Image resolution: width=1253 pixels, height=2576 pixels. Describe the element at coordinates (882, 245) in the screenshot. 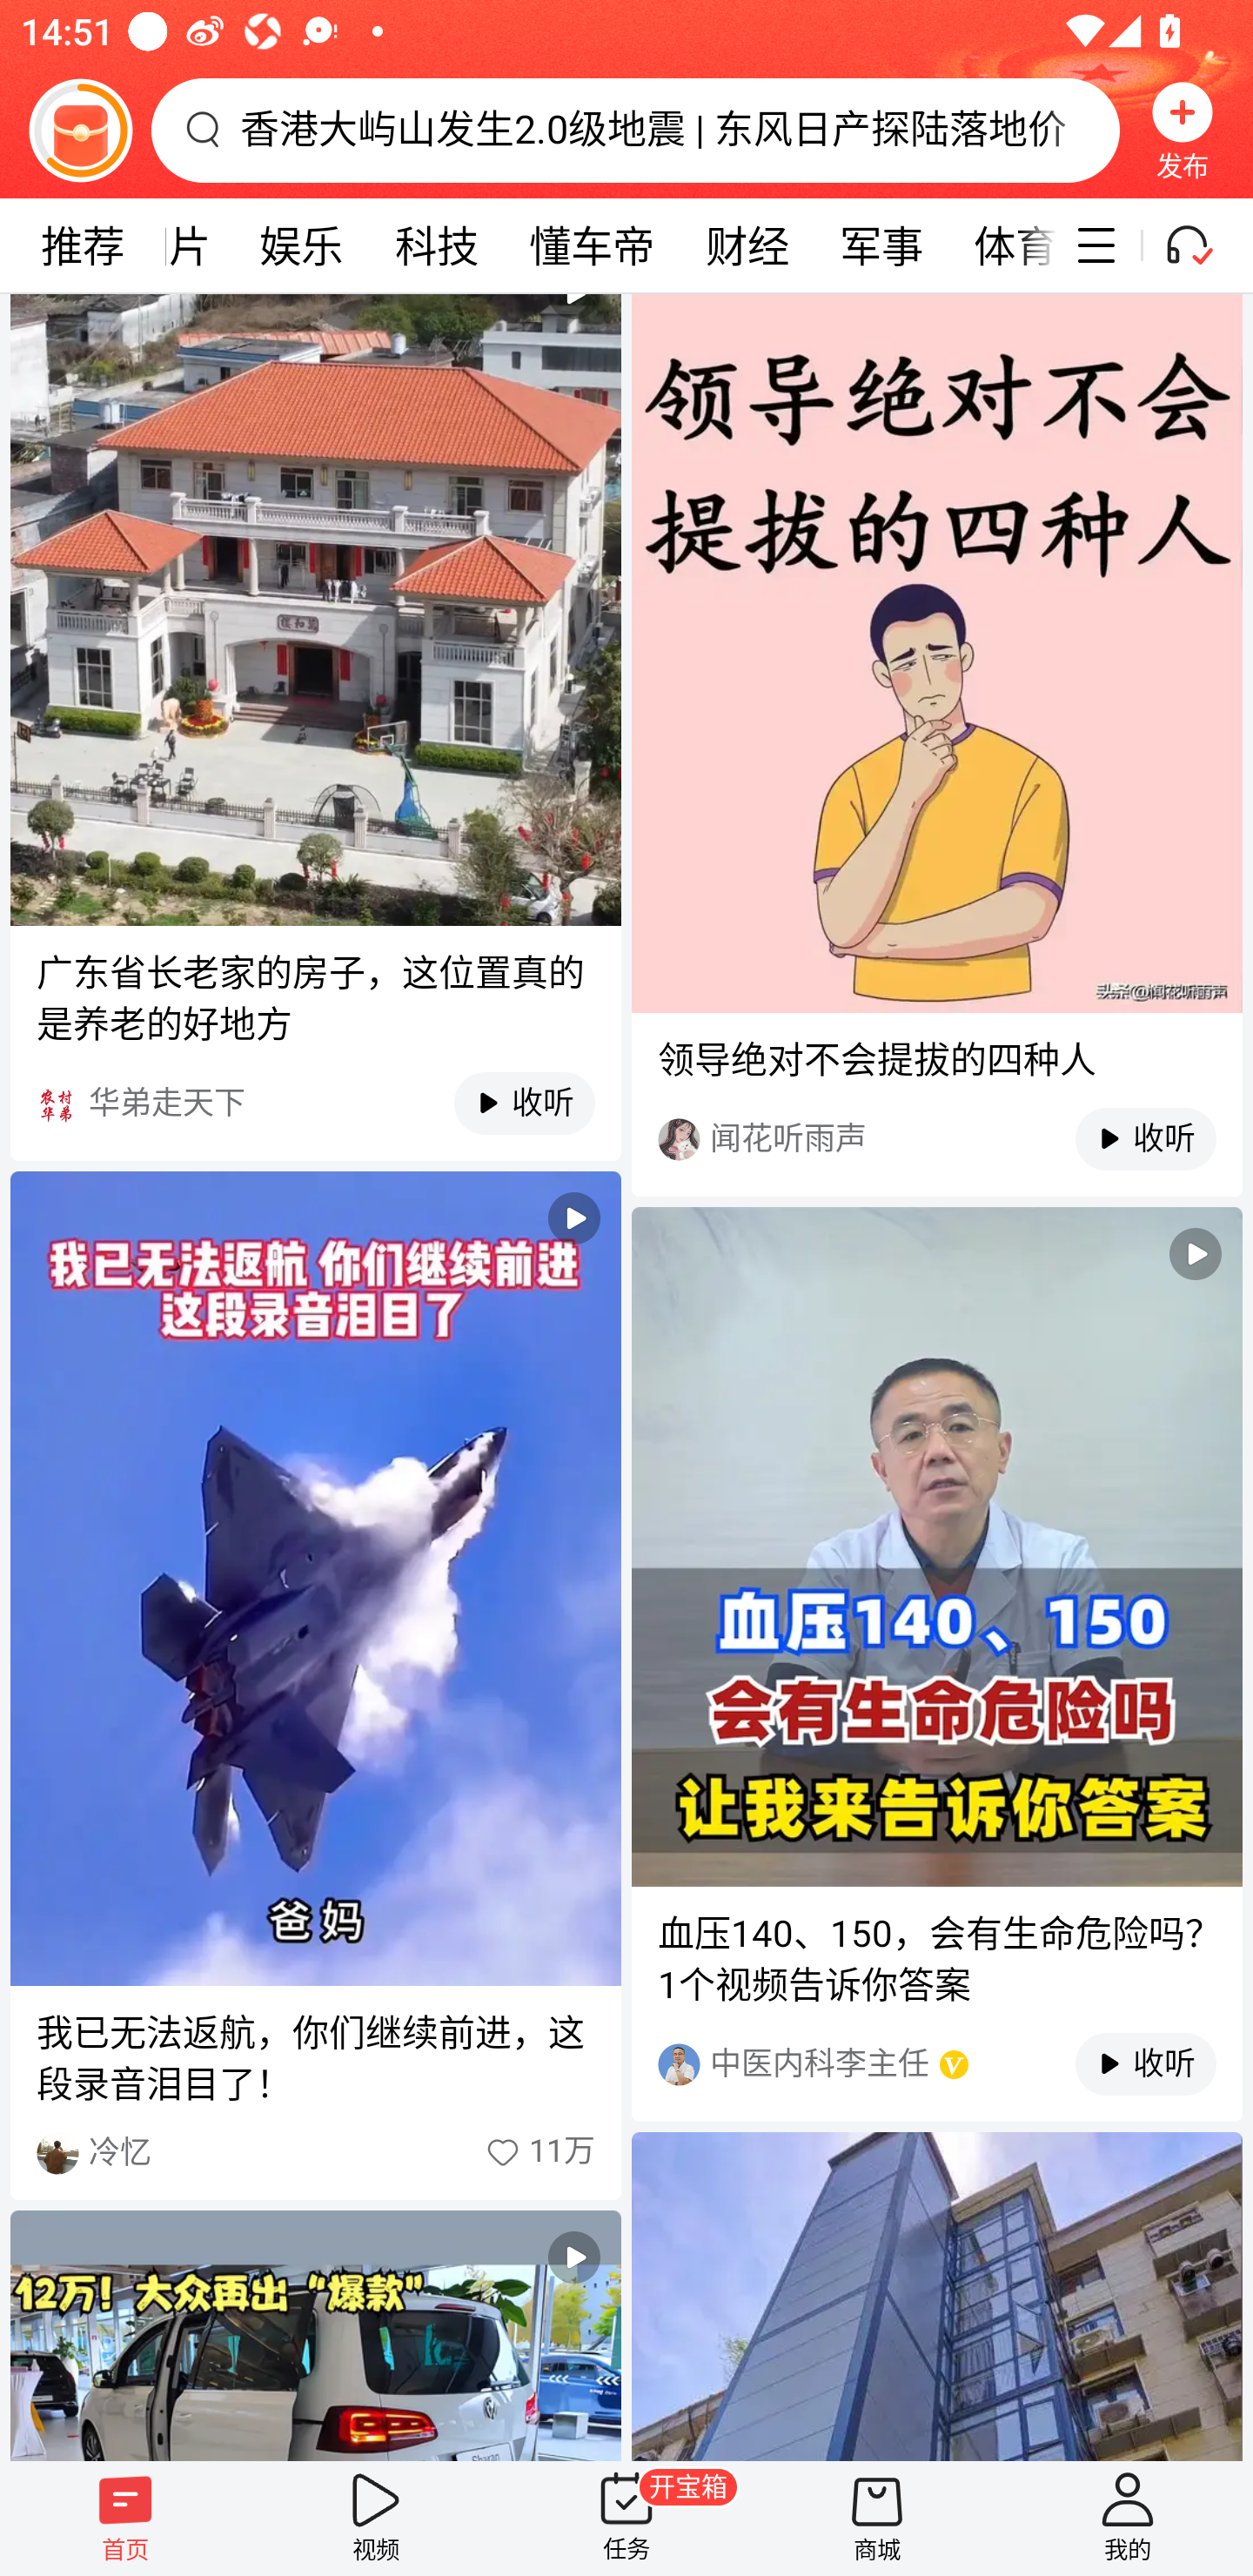

I see `军事` at that location.